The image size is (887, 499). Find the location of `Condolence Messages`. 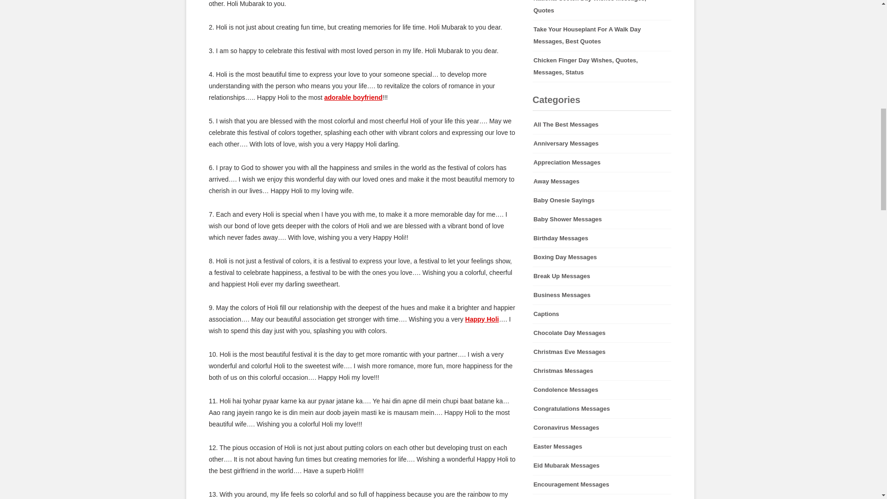

Condolence Messages is located at coordinates (602, 390).